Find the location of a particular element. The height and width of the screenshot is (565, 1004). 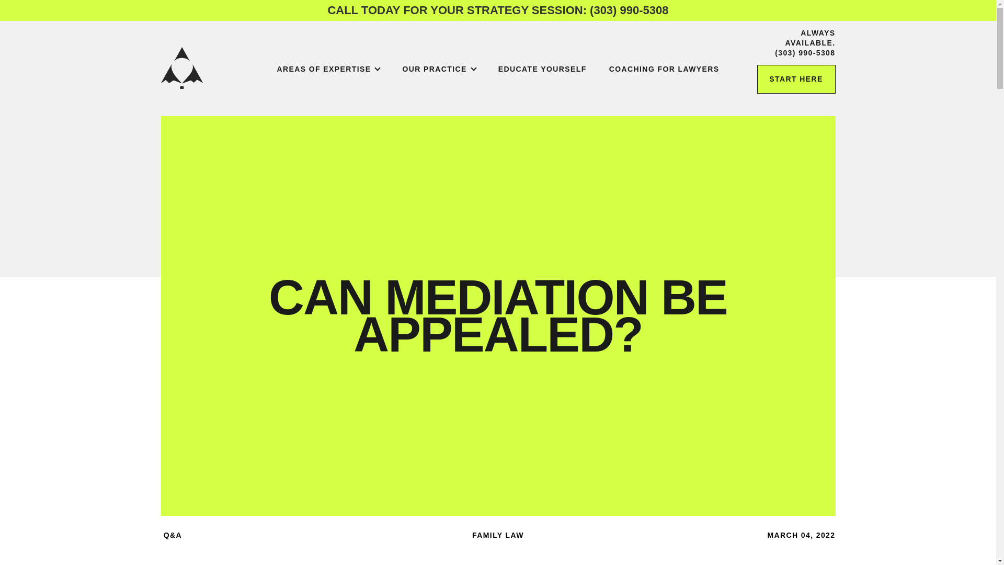

EDUCATE YOURSELF is located at coordinates (542, 69).